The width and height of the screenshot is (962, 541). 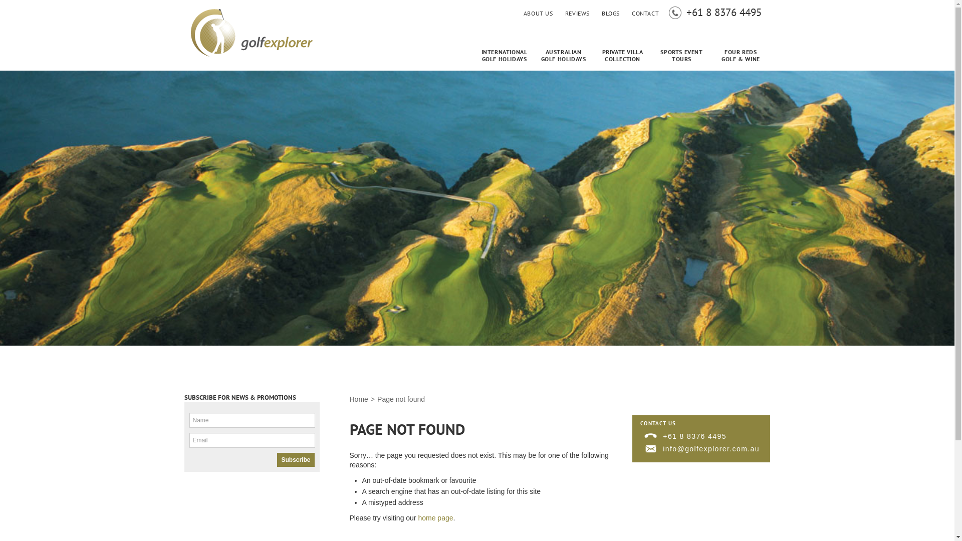 I want to click on FOUR REDS GOLF & WINE, so click(x=741, y=59).